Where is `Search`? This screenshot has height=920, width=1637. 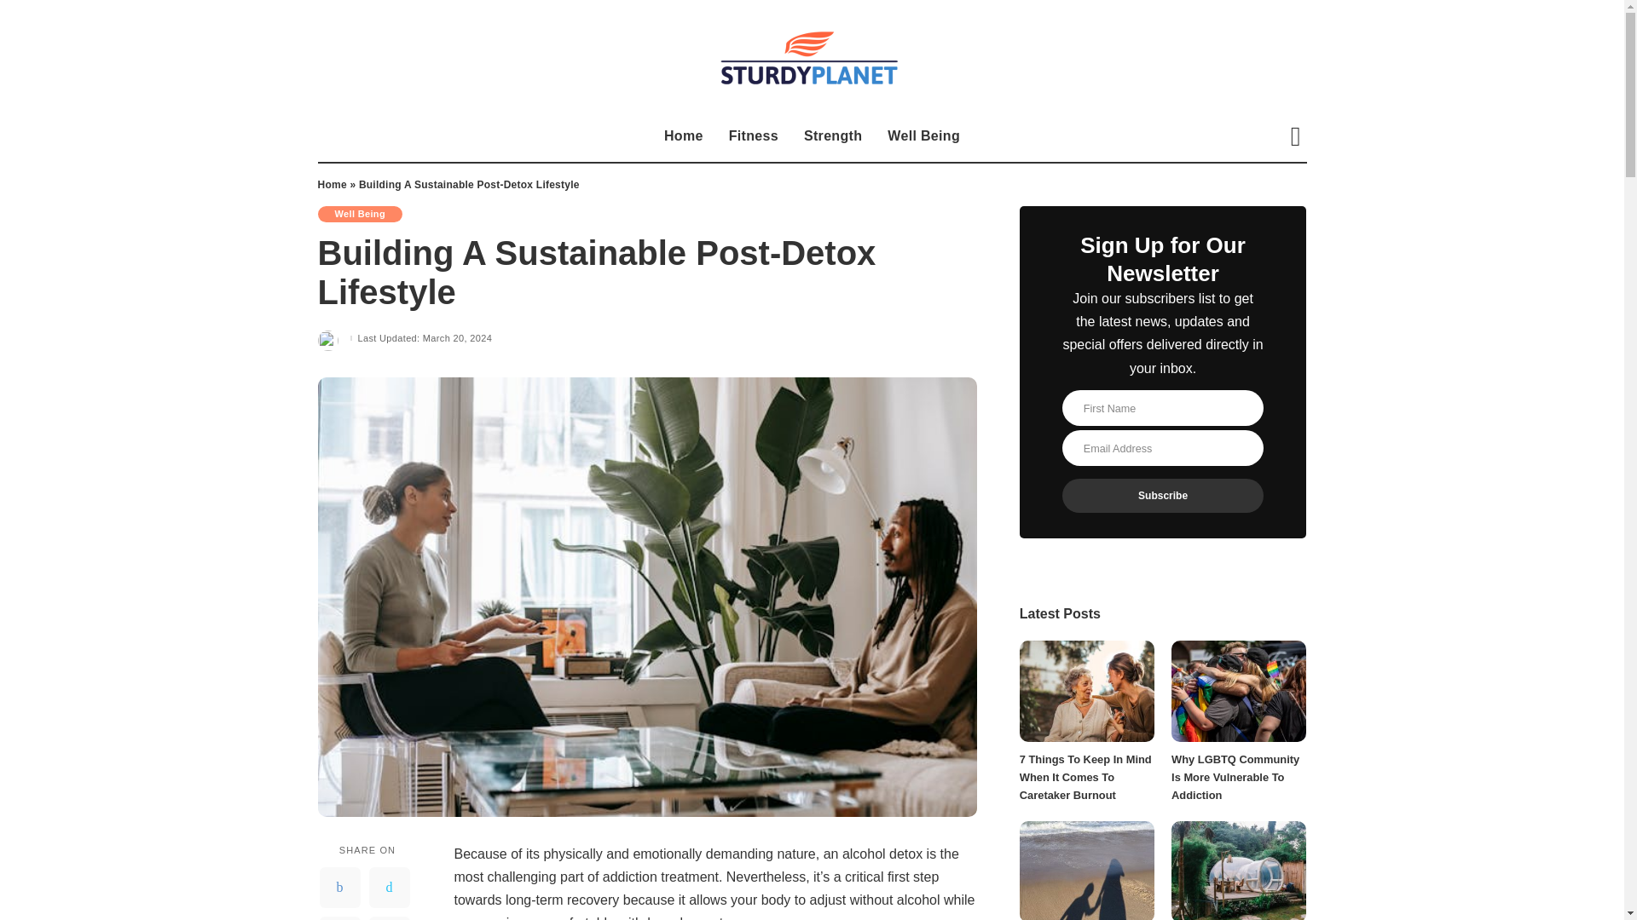 Search is located at coordinates (1282, 187).